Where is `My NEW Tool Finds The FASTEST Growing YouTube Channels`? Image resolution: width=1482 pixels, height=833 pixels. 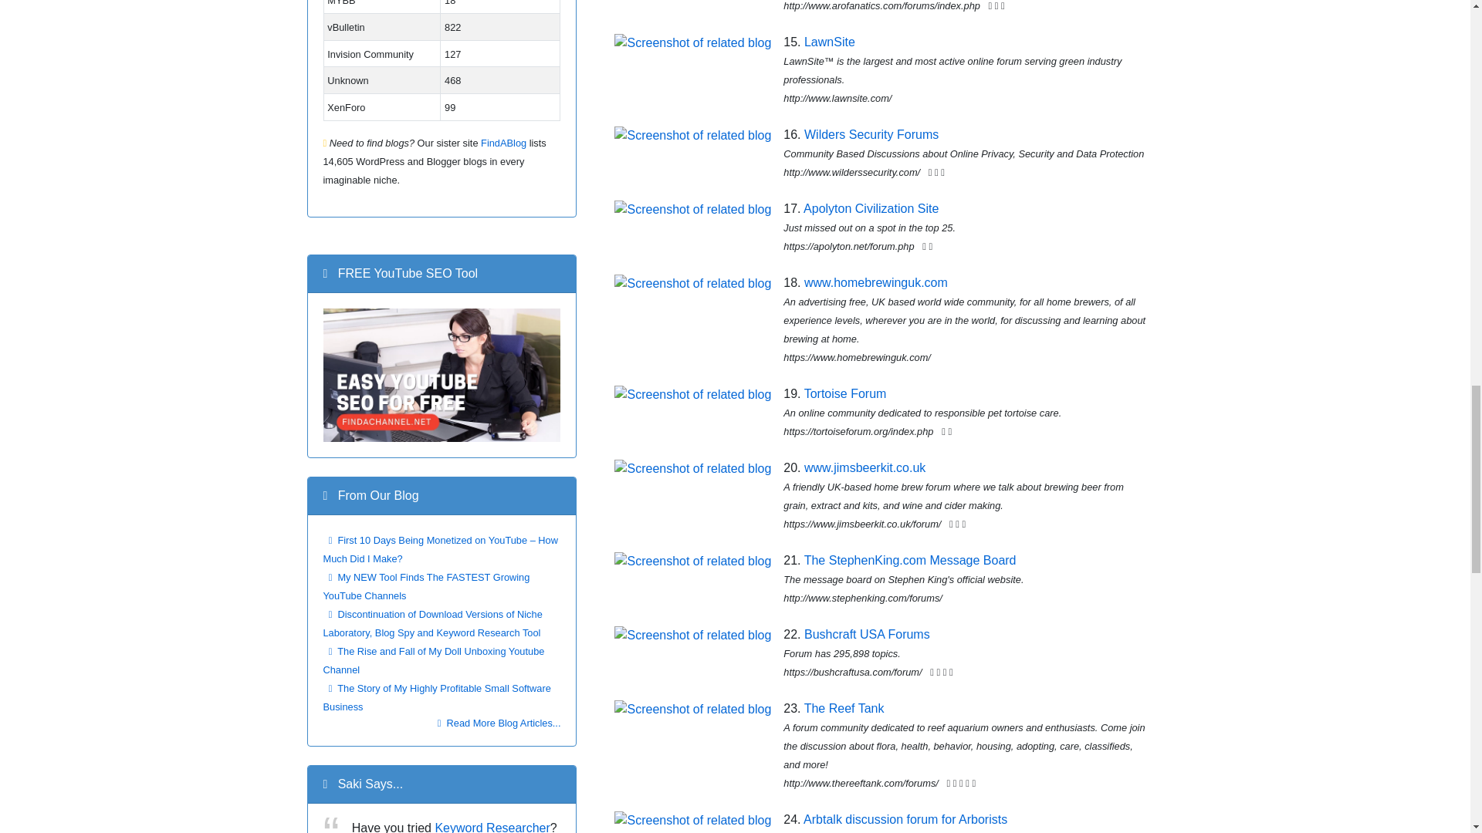 My NEW Tool Finds The FASTEST Growing YouTube Channels is located at coordinates (426, 586).